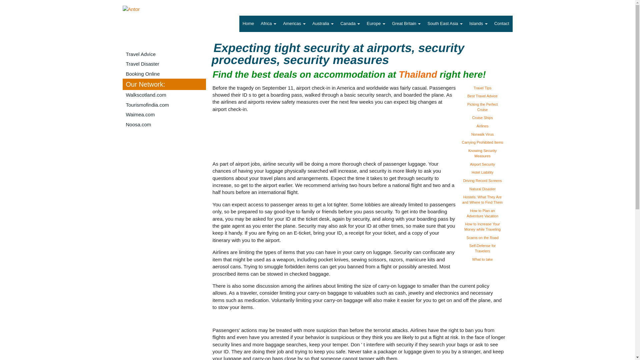  I want to click on Canada, so click(350, 24).